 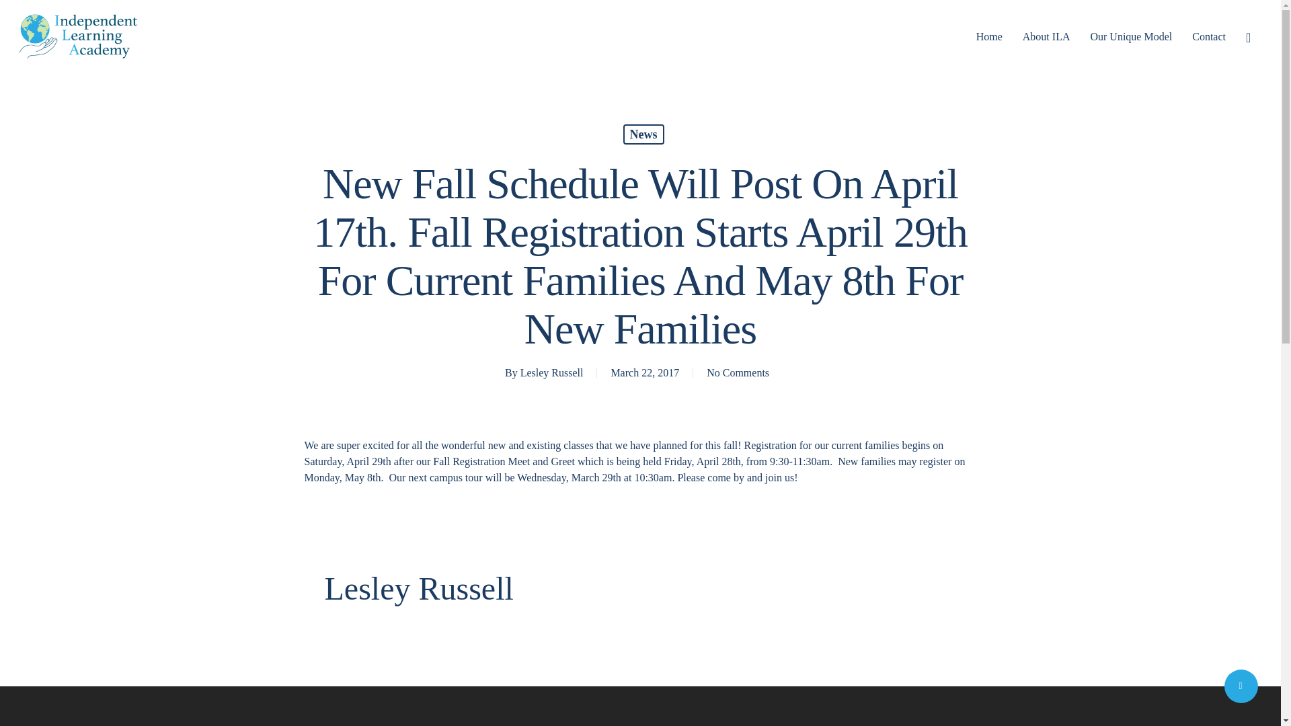 I want to click on Our Unique Model, so click(x=1131, y=36).